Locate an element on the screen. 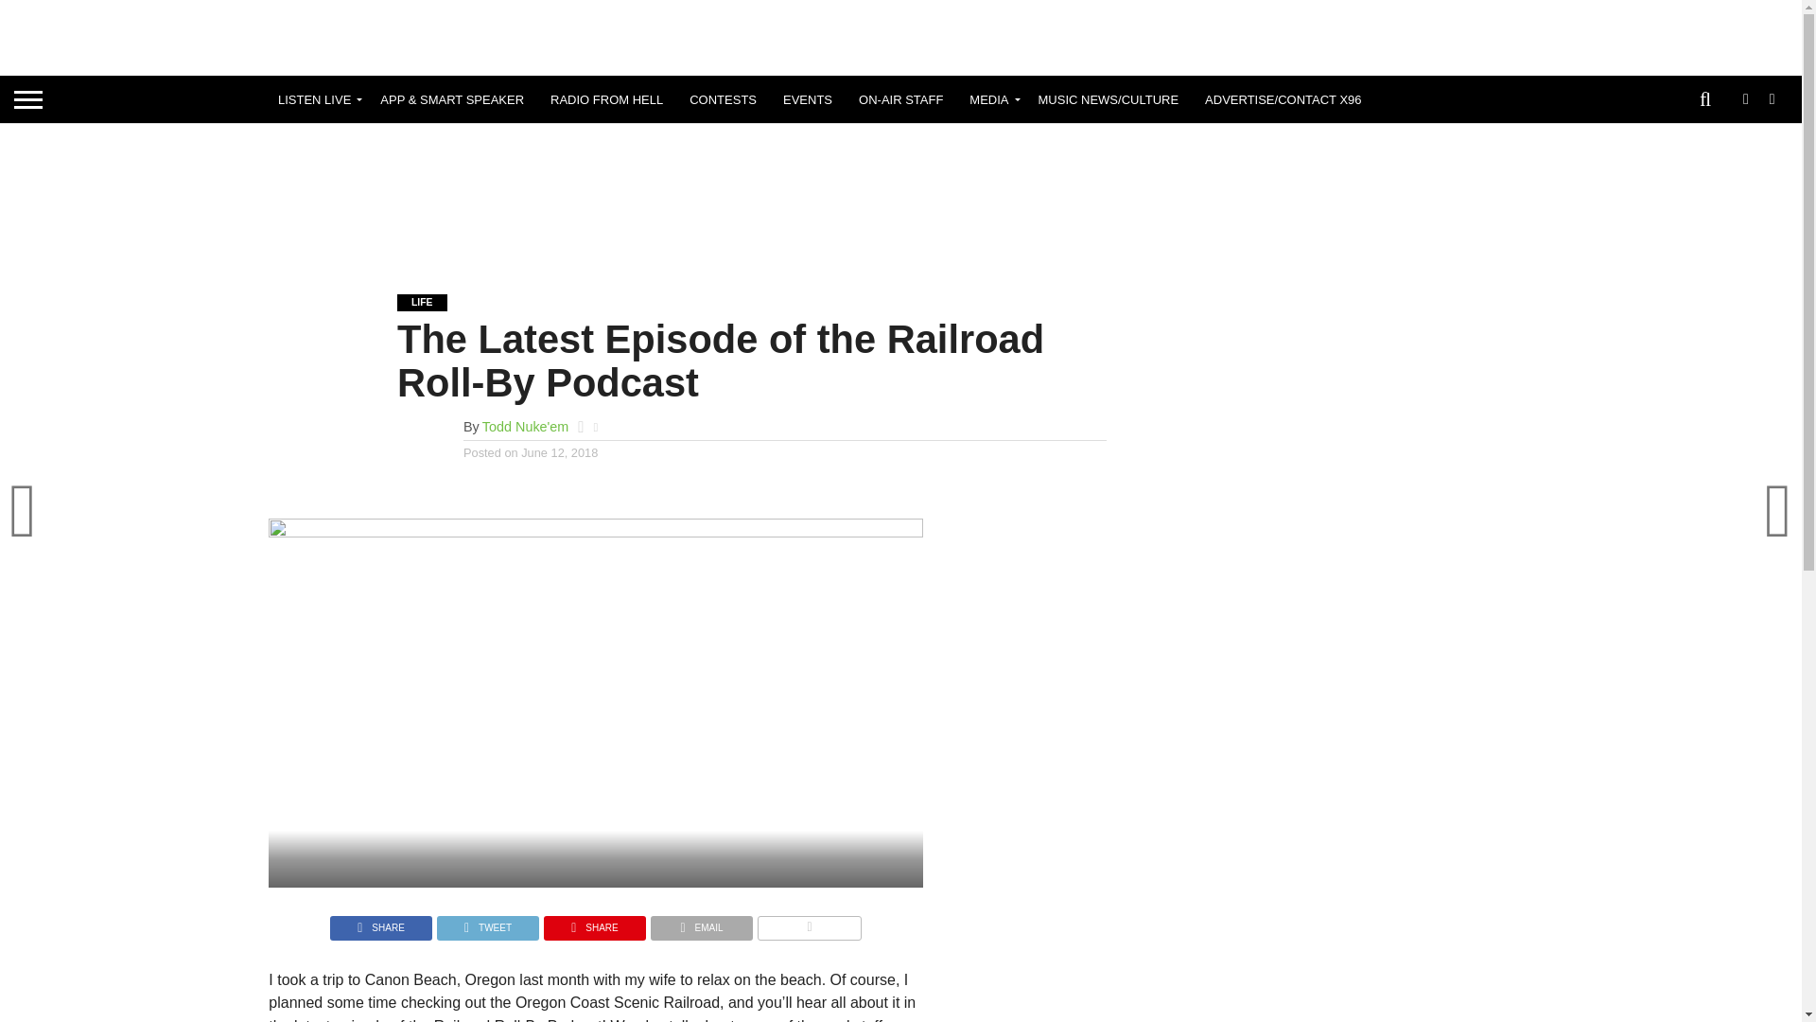  Share on Facebook is located at coordinates (380, 922).